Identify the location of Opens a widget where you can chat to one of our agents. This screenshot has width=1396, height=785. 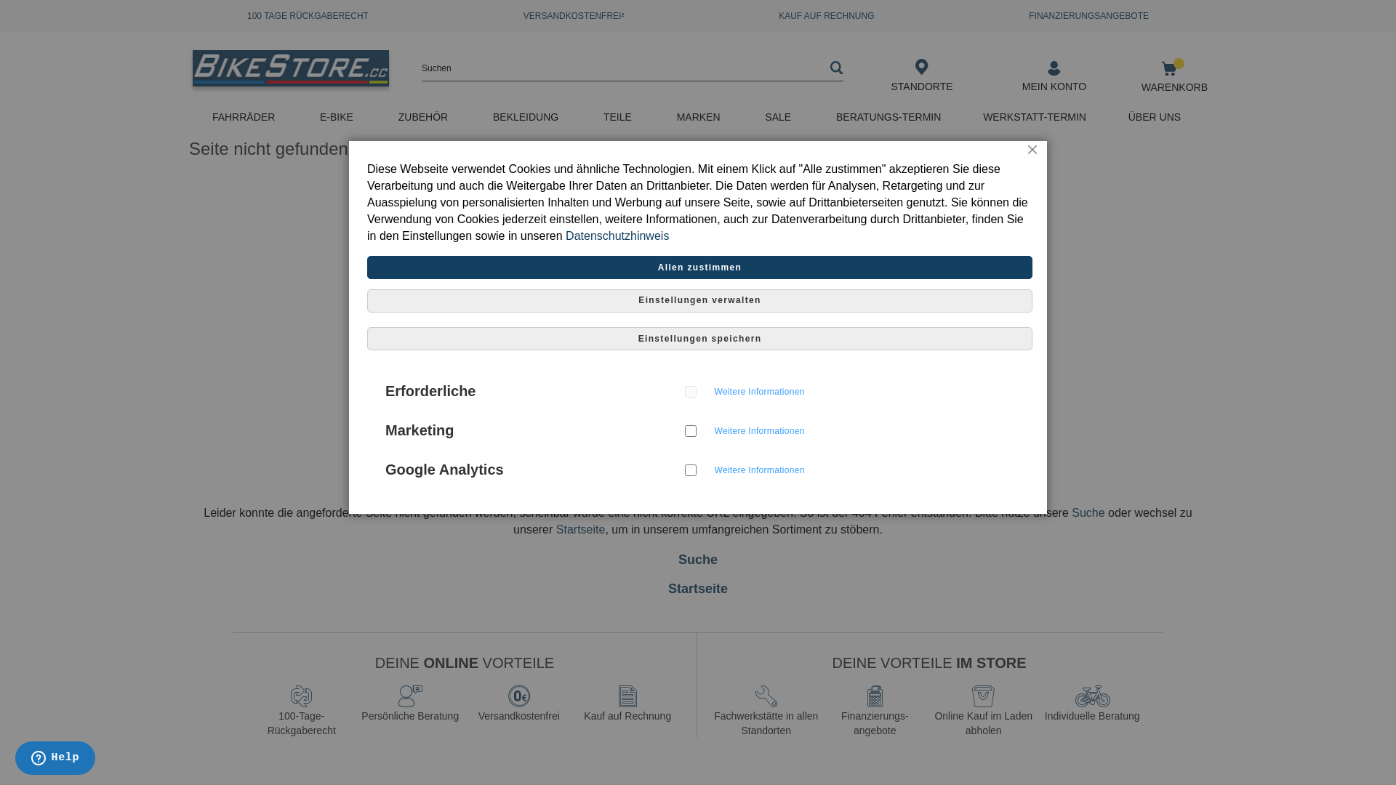
(55, 760).